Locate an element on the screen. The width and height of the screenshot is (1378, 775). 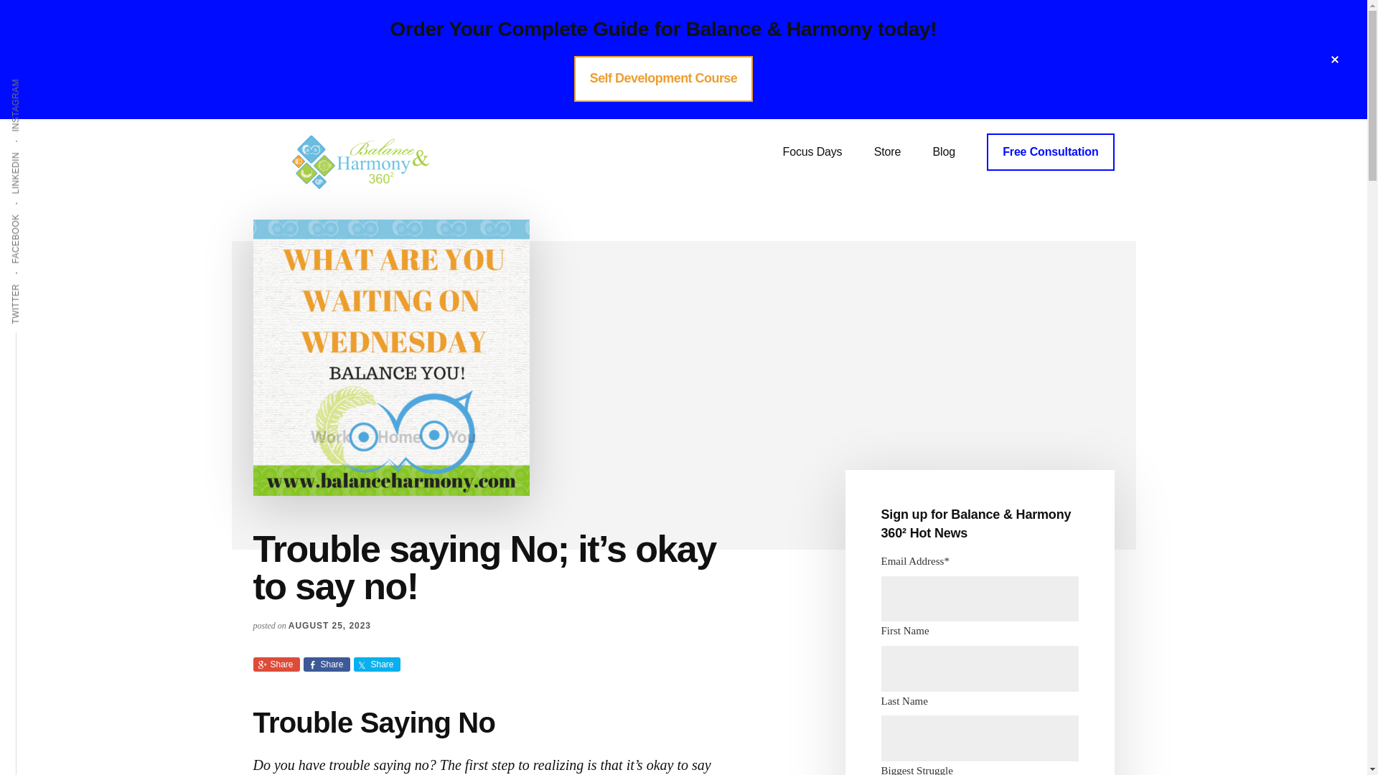
Focus Days is located at coordinates (812, 151).